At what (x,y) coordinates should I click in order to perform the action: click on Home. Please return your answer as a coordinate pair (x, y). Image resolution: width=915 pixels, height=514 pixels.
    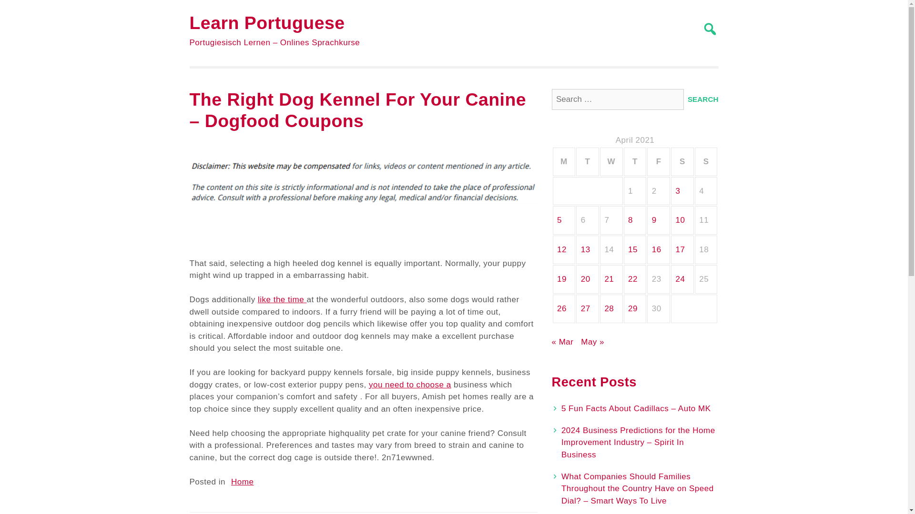
    Looking at the image, I should click on (242, 482).